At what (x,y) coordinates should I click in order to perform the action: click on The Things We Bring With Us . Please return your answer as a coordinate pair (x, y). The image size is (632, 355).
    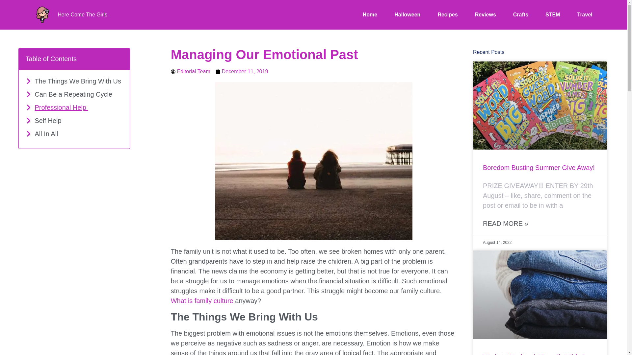
    Looking at the image, I should click on (78, 81).